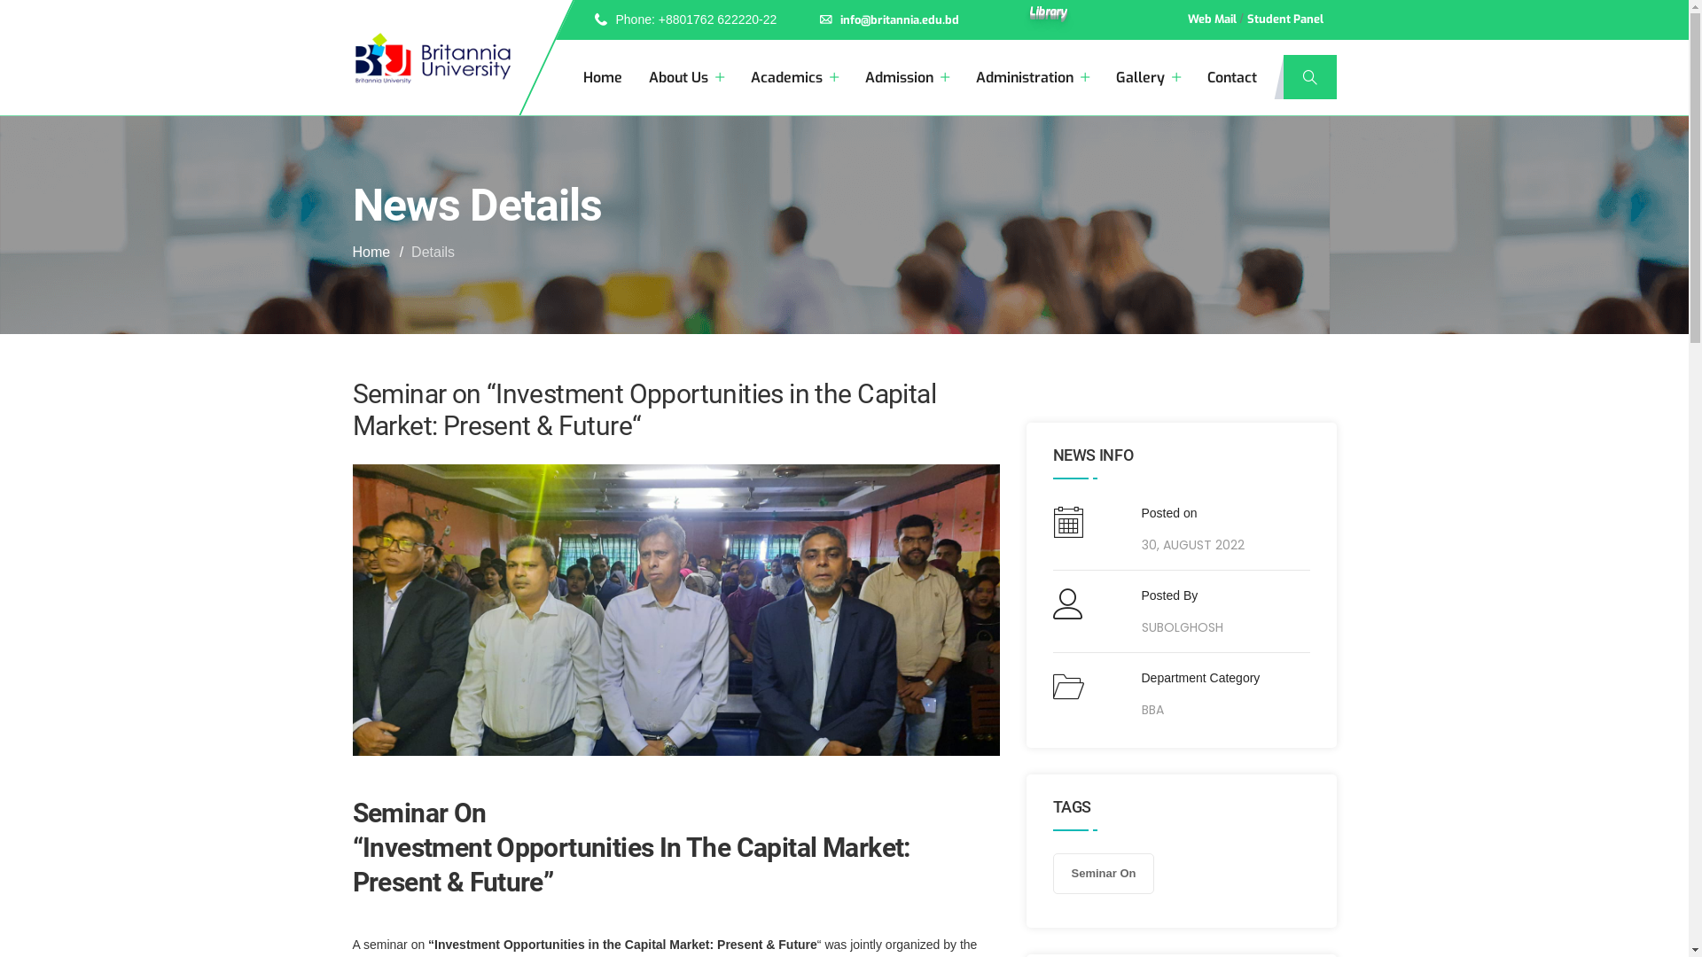 Image resolution: width=1702 pixels, height=957 pixels. I want to click on Admission, so click(908, 78).